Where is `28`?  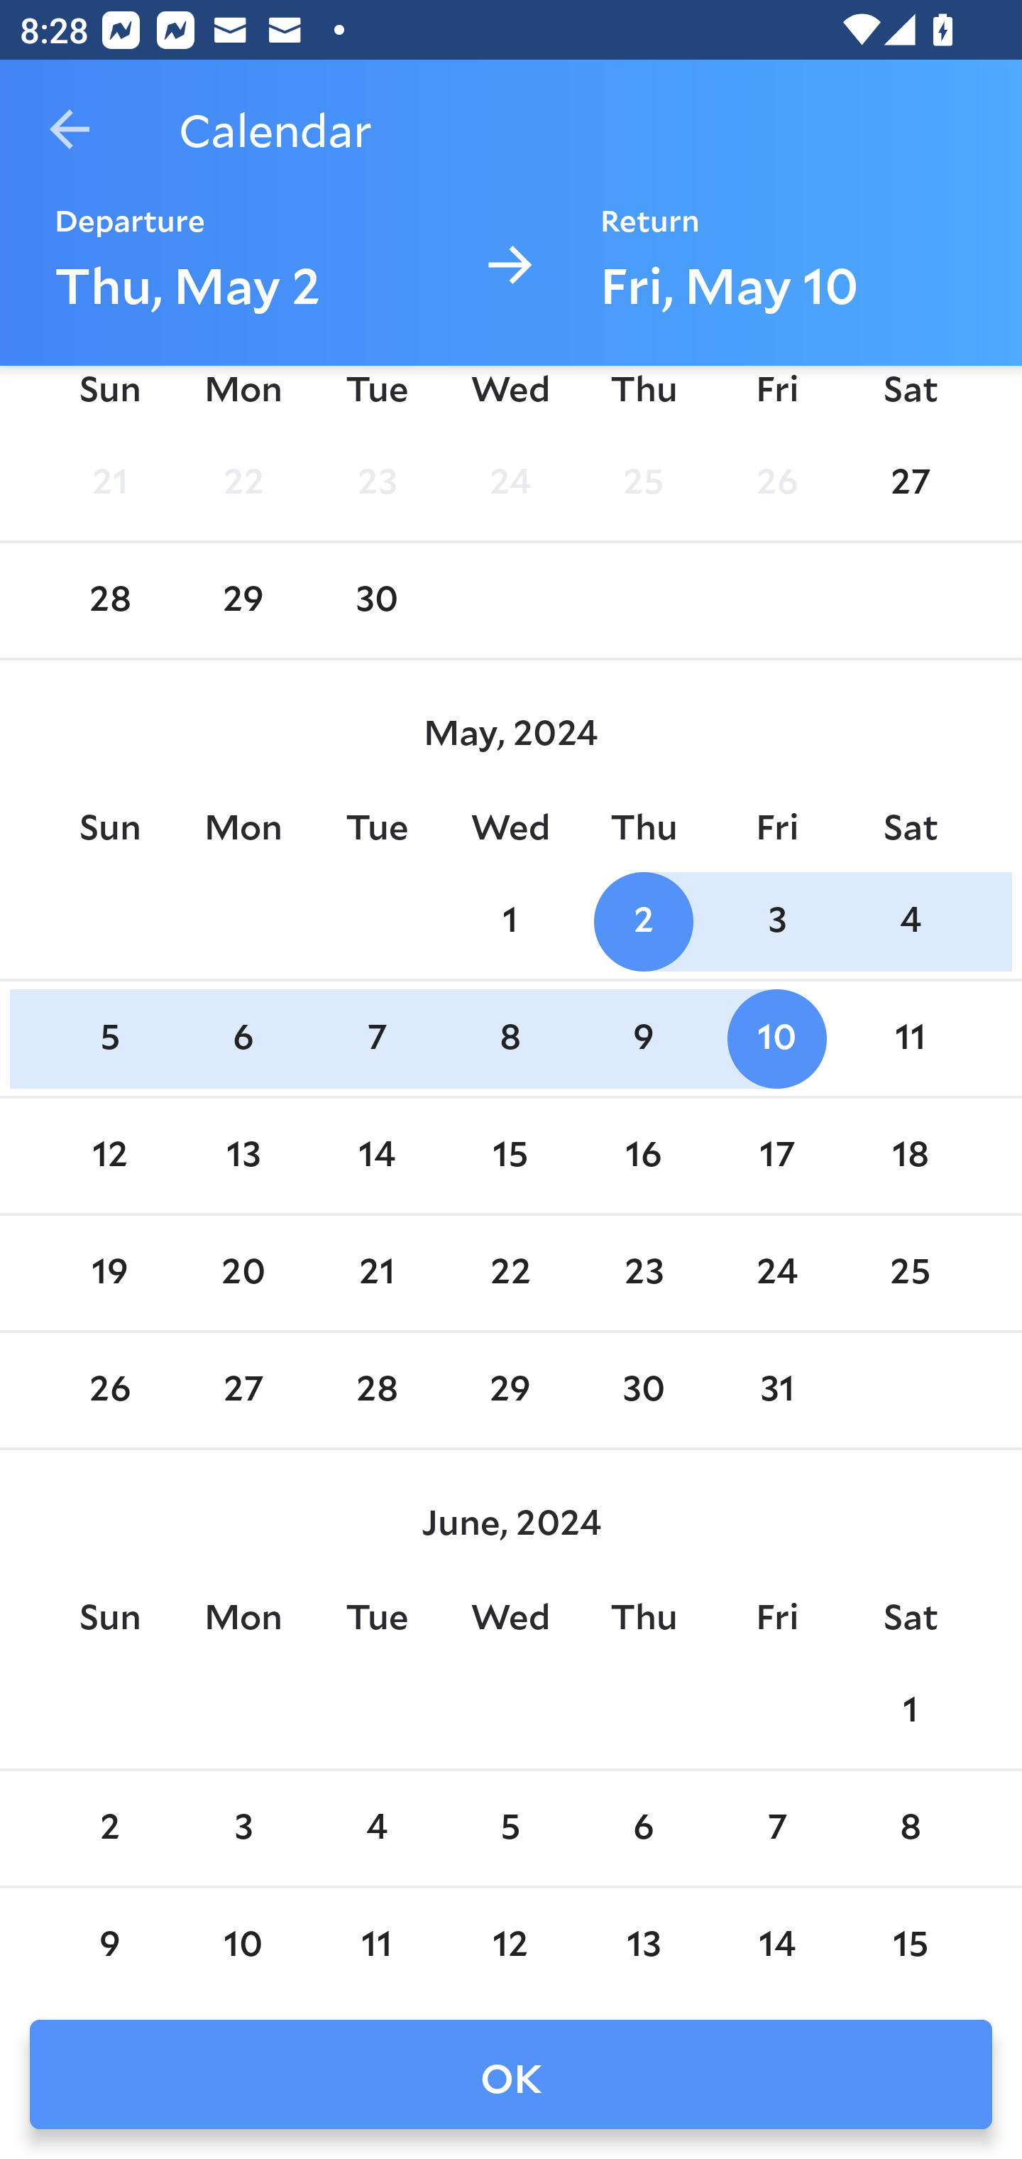 28 is located at coordinates (376, 1390).